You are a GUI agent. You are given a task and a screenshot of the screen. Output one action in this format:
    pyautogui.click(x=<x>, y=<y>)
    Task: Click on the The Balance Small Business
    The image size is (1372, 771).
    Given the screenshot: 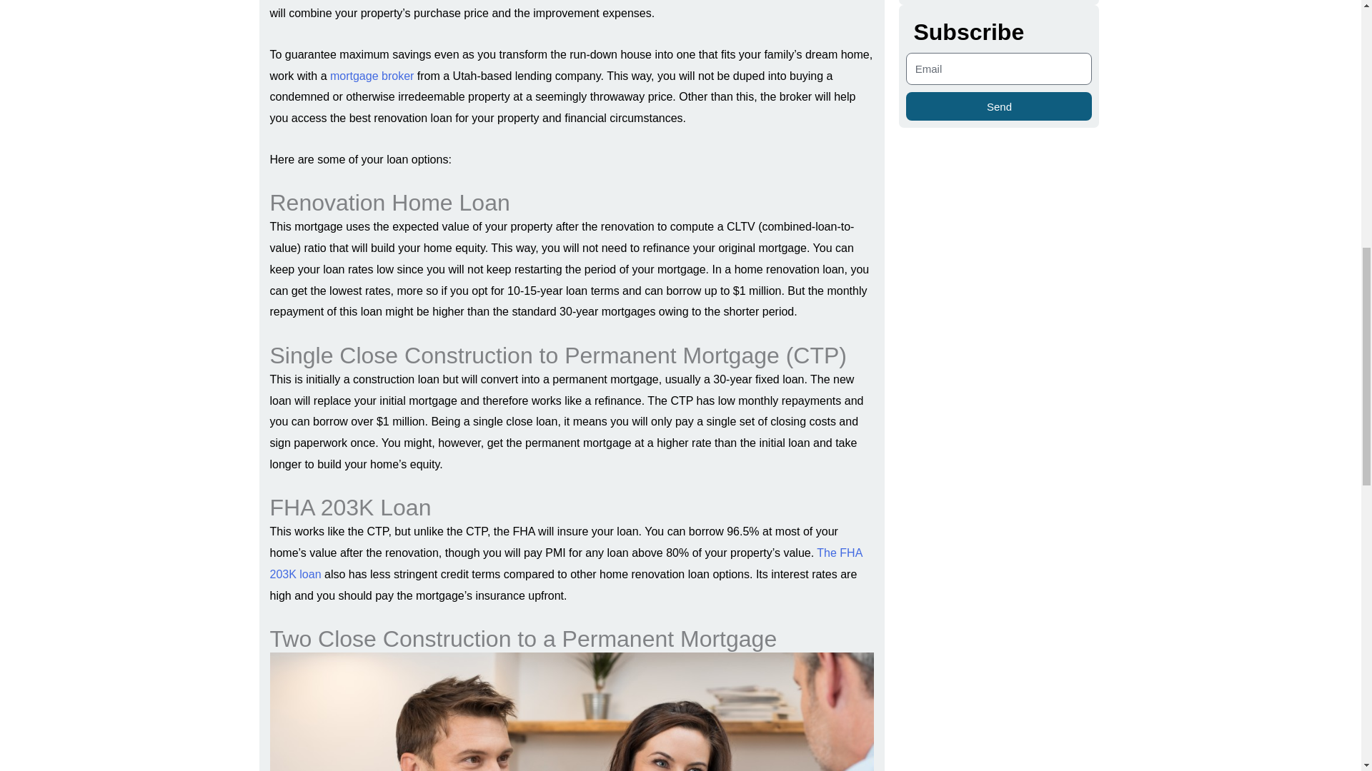 What is the action you would take?
    pyautogui.click(x=566, y=563)
    